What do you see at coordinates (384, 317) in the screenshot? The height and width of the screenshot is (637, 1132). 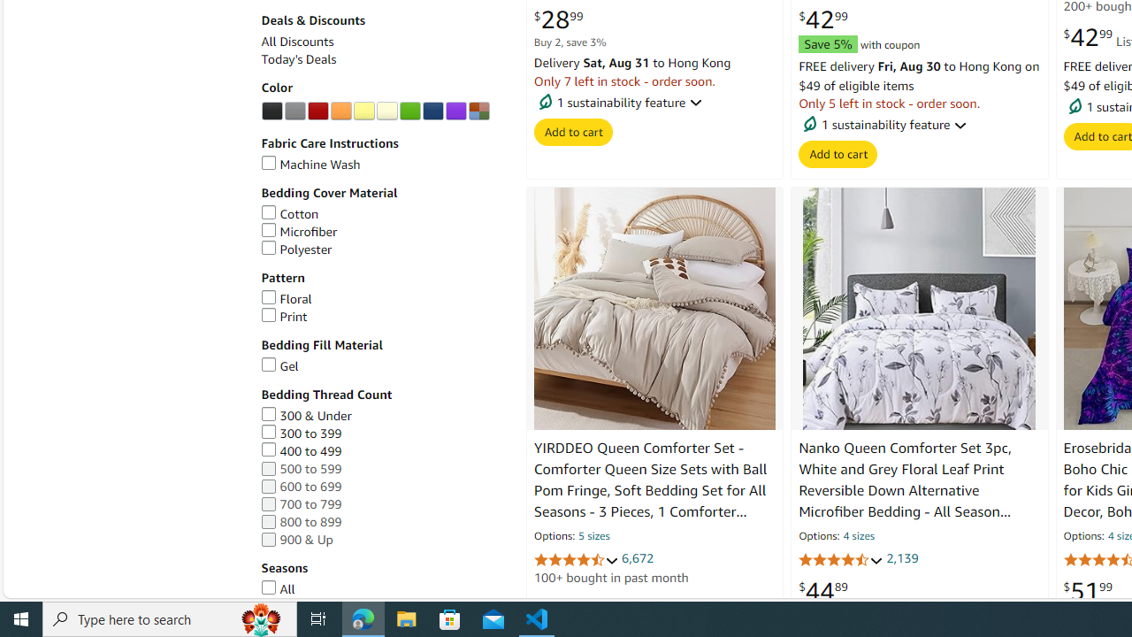 I see `Print` at bounding box center [384, 317].